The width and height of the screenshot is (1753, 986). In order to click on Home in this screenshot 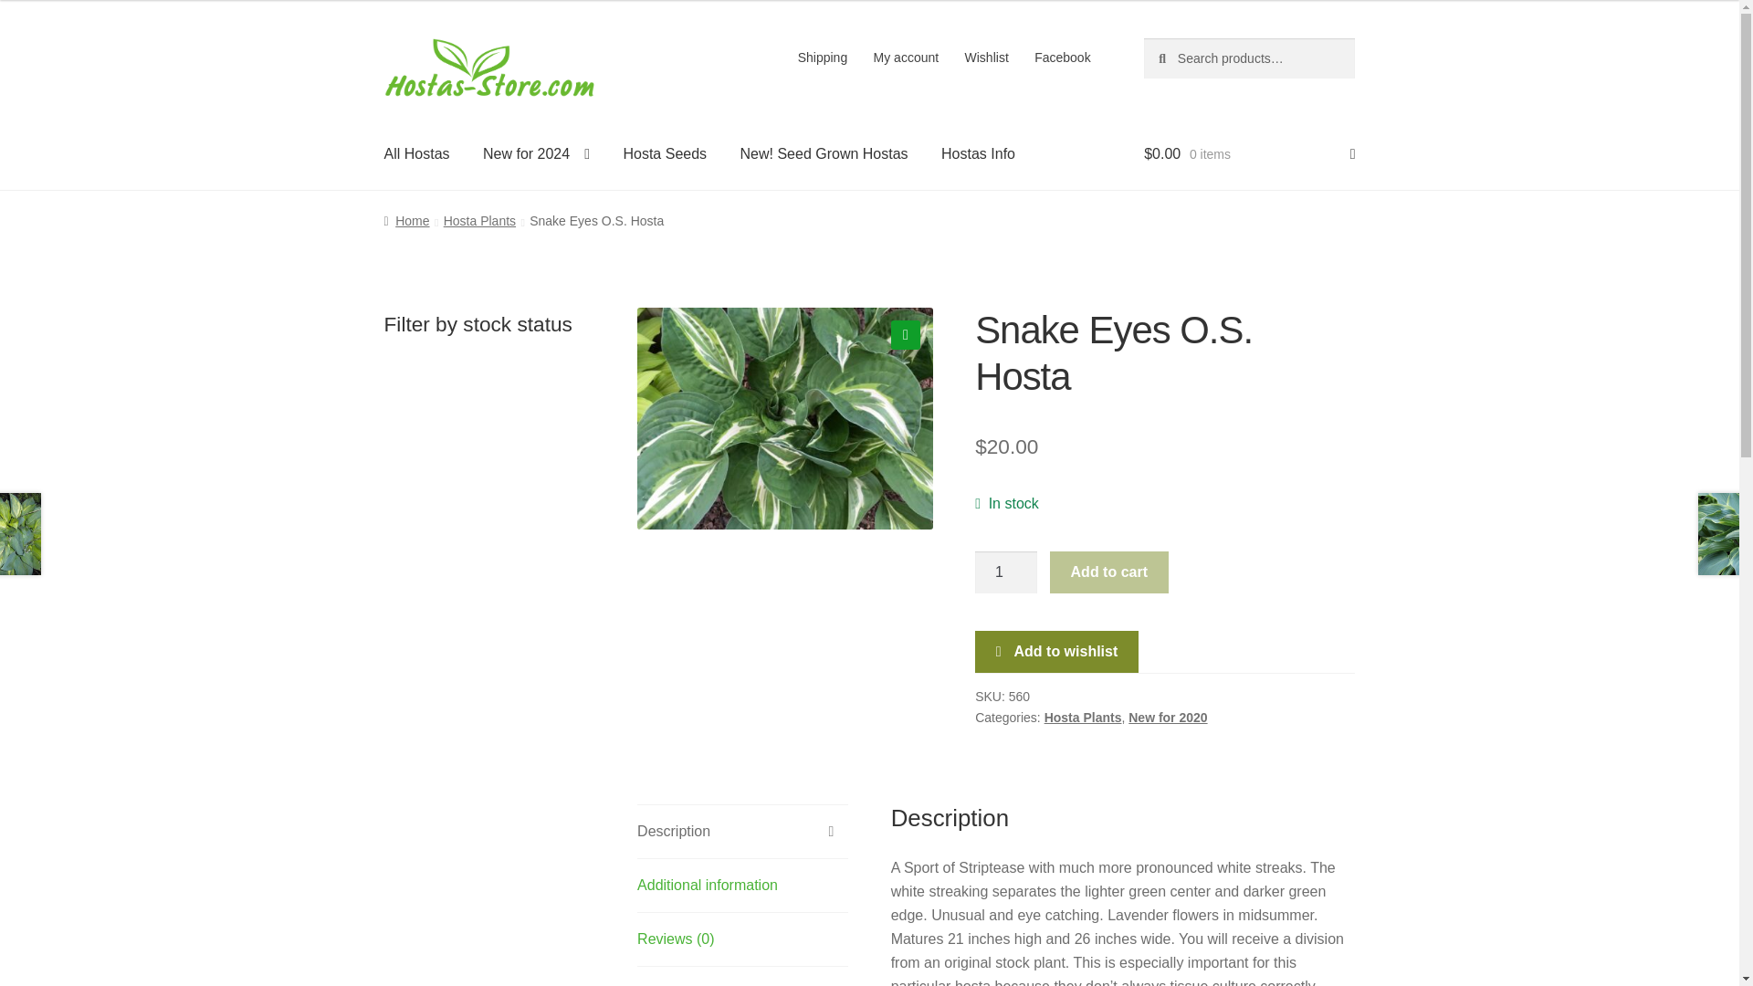, I will do `click(406, 221)`.